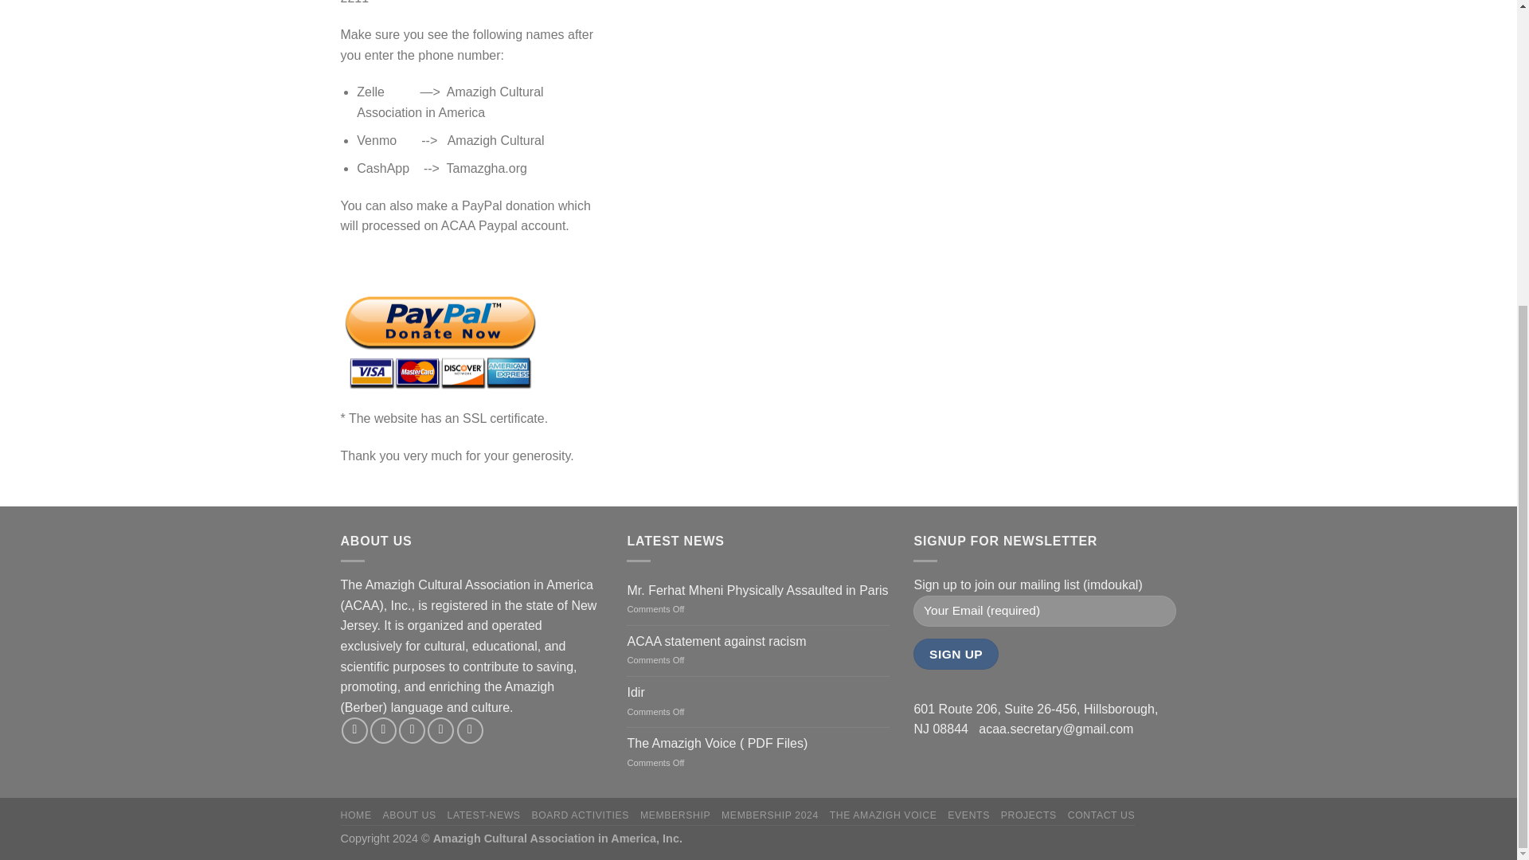 The width and height of the screenshot is (1529, 860). Describe the element at coordinates (580, 815) in the screenshot. I see `BOARD ACTIVITIES` at that location.